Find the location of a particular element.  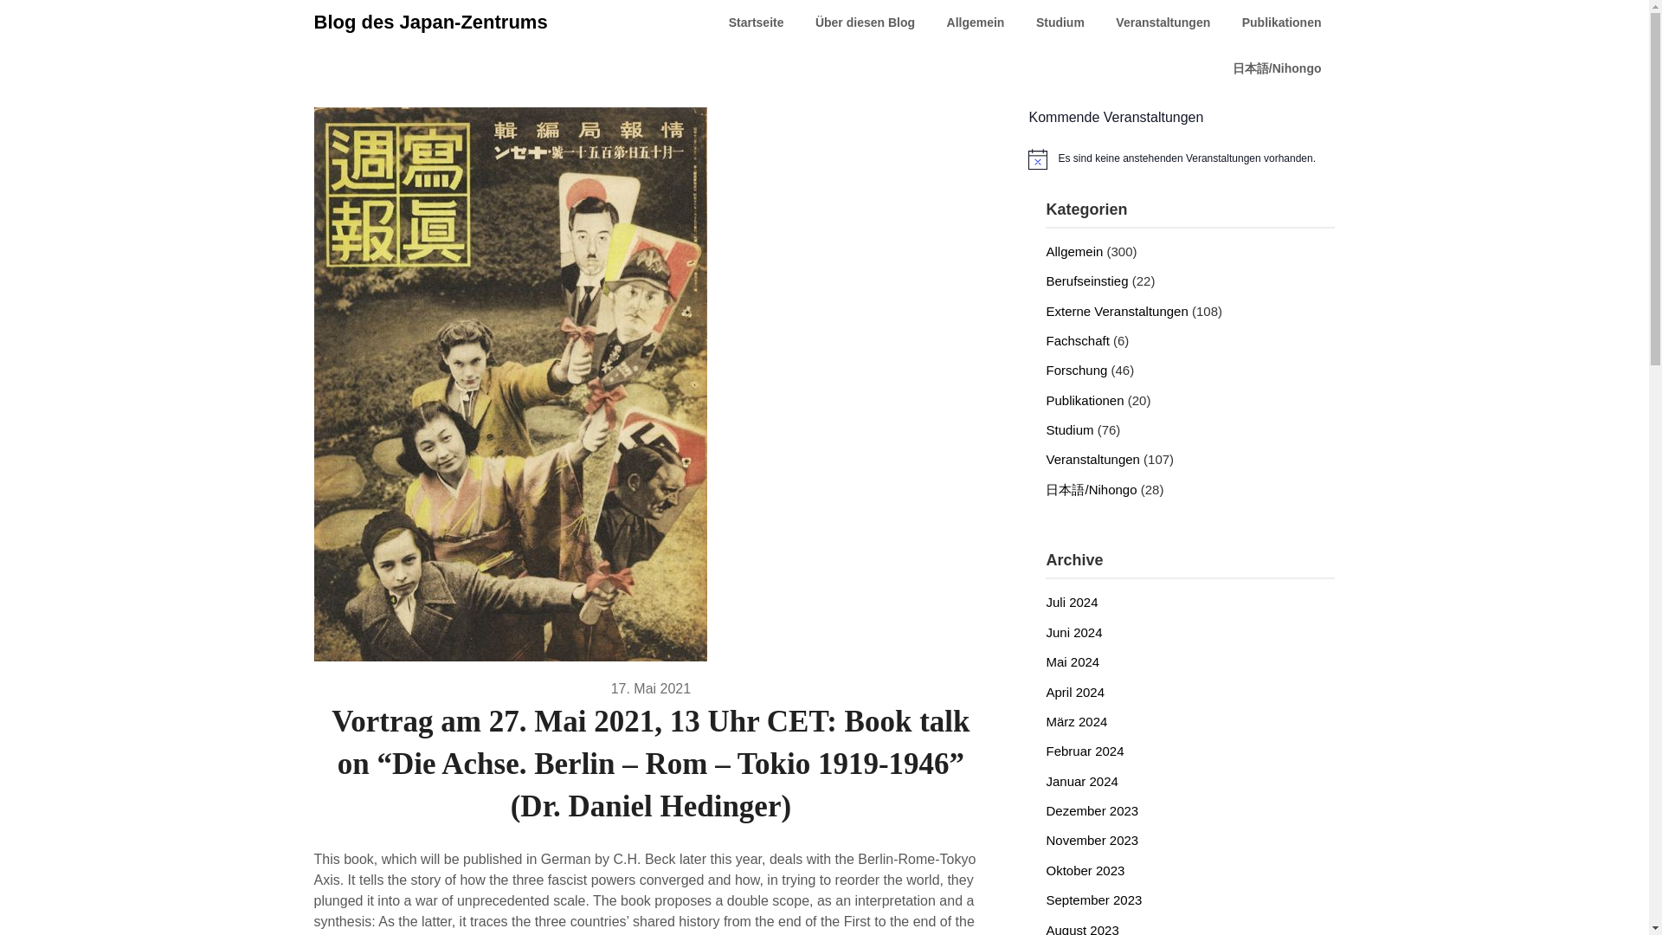

Fachschaft is located at coordinates (1077, 339).